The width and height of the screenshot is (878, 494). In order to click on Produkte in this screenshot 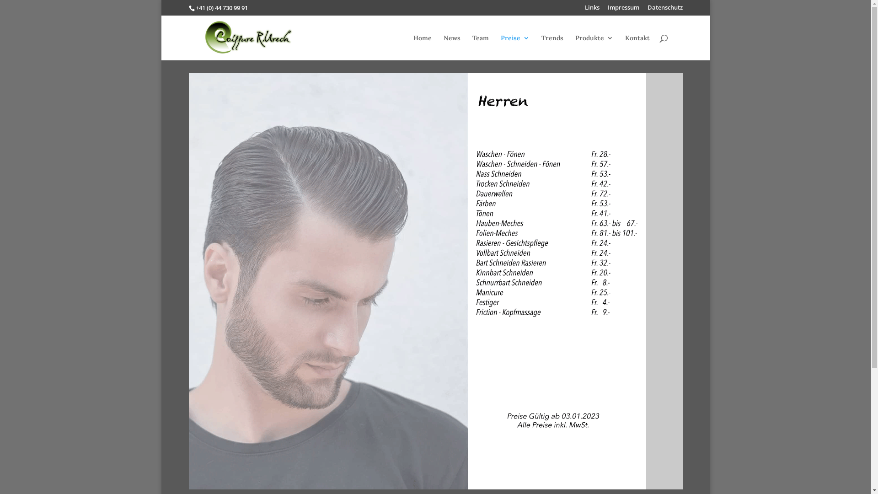, I will do `click(594, 48)`.